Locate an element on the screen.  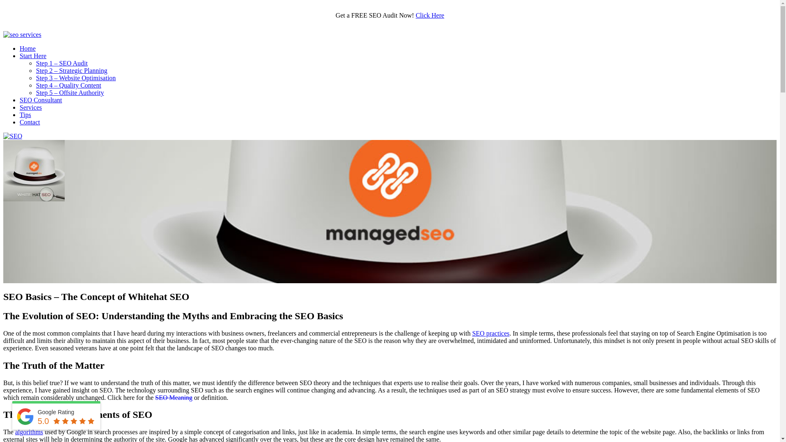
Home is located at coordinates (28, 48).